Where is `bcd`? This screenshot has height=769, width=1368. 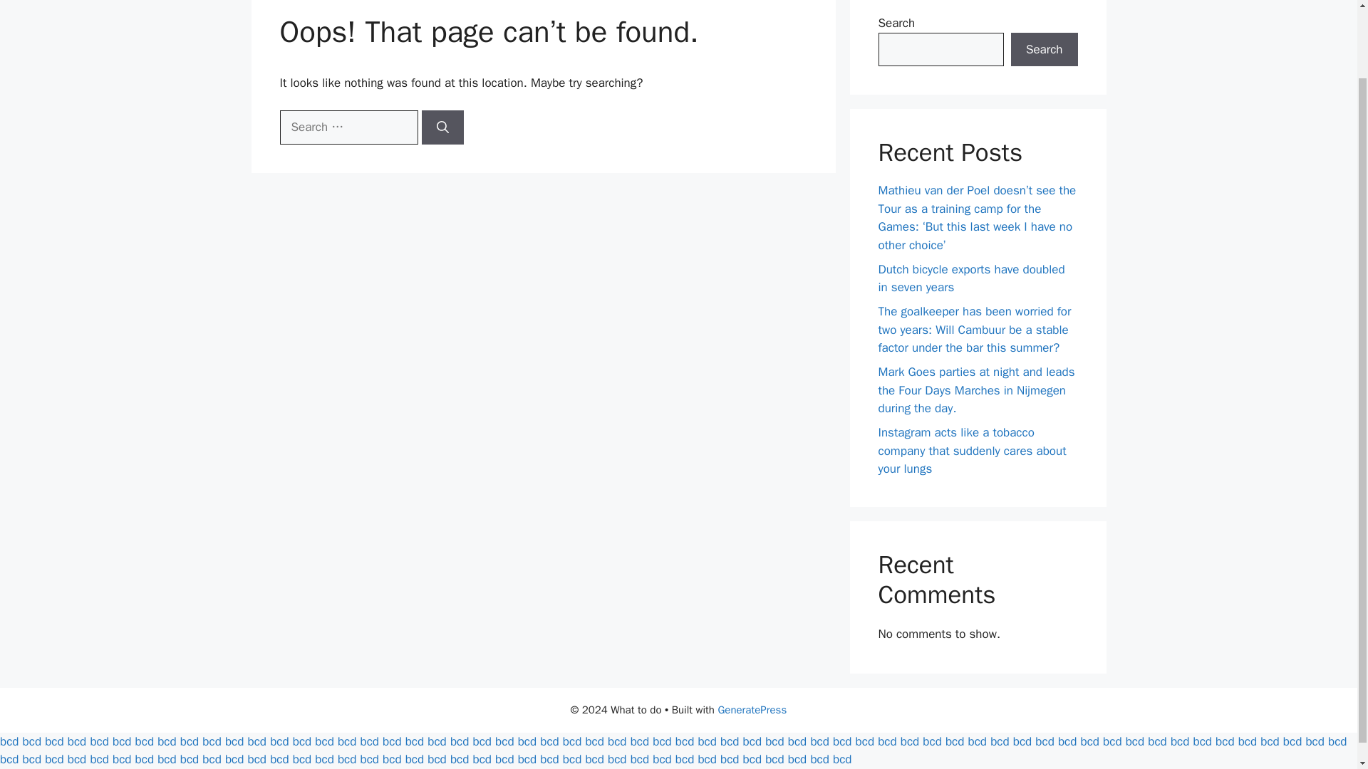 bcd is located at coordinates (144, 741).